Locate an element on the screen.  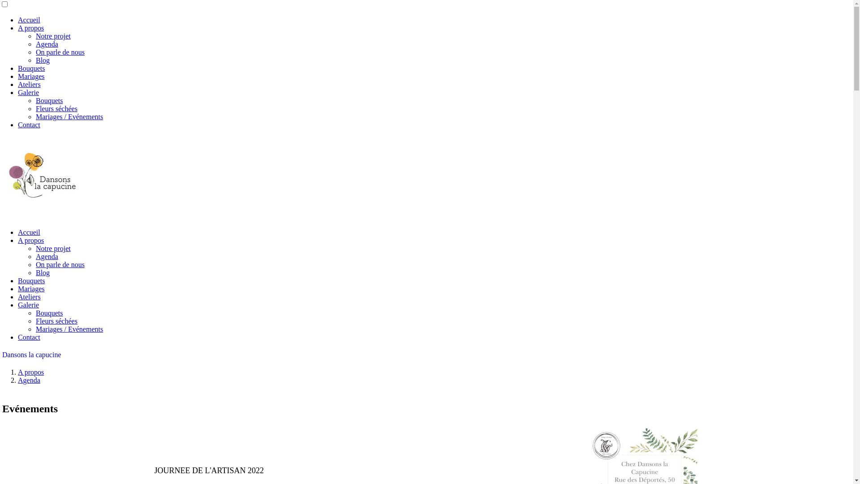
Contact is located at coordinates (29, 337).